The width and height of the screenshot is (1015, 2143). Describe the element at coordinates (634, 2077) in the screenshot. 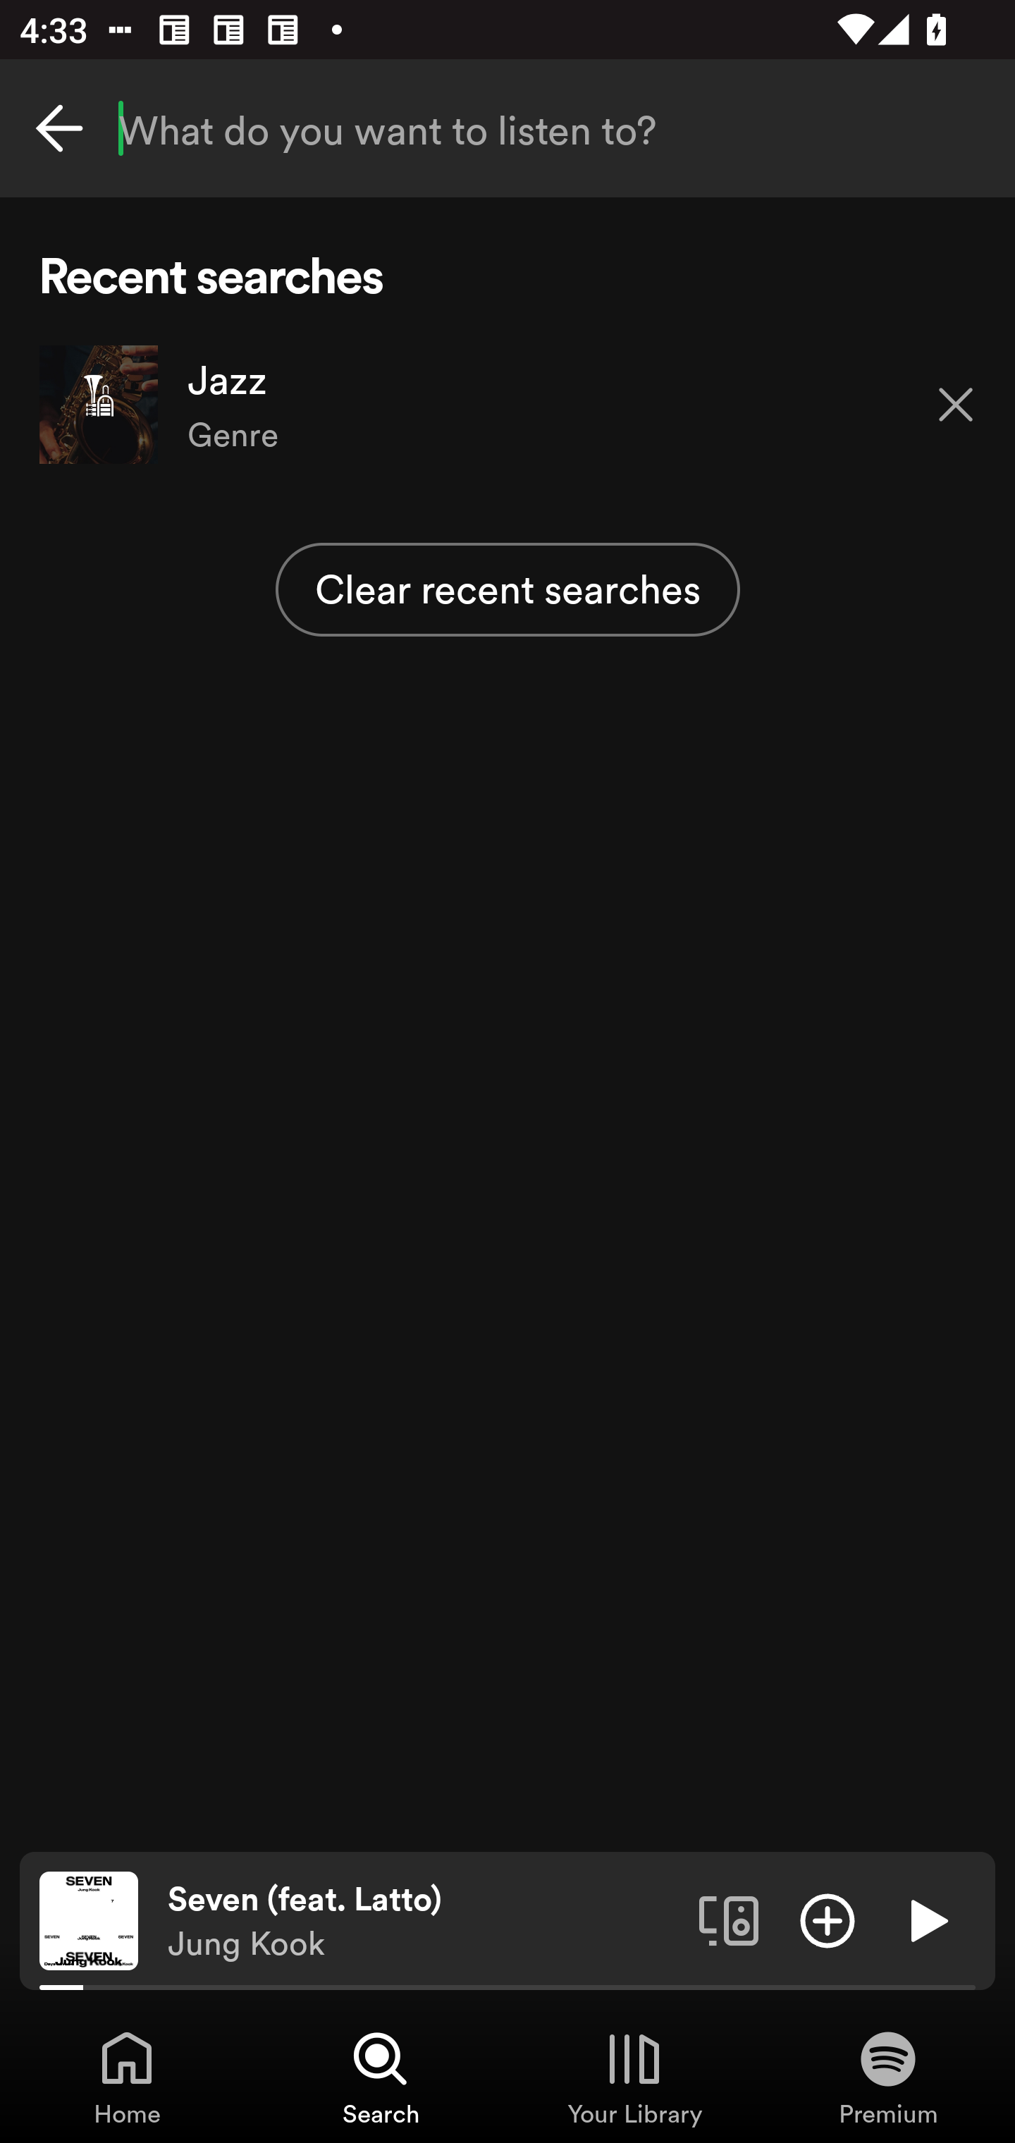

I see `Your Library, Tab 3 of 4 Your Library Your Library` at that location.